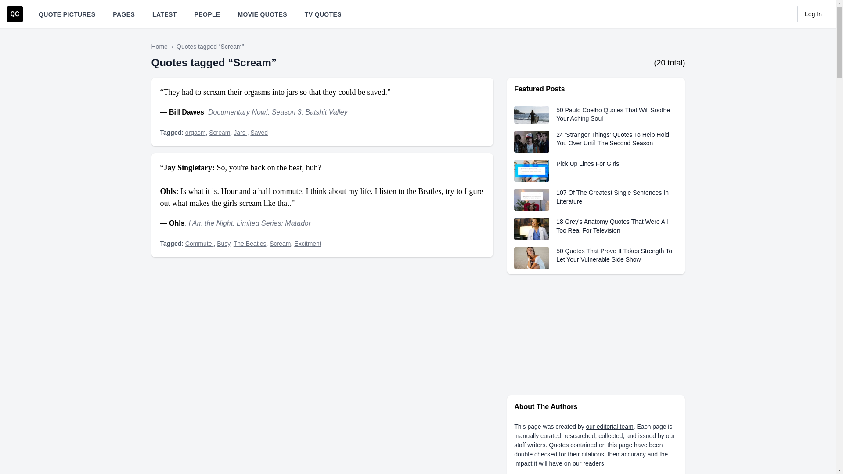  Describe the element at coordinates (240, 132) in the screenshot. I see `Jars` at that location.